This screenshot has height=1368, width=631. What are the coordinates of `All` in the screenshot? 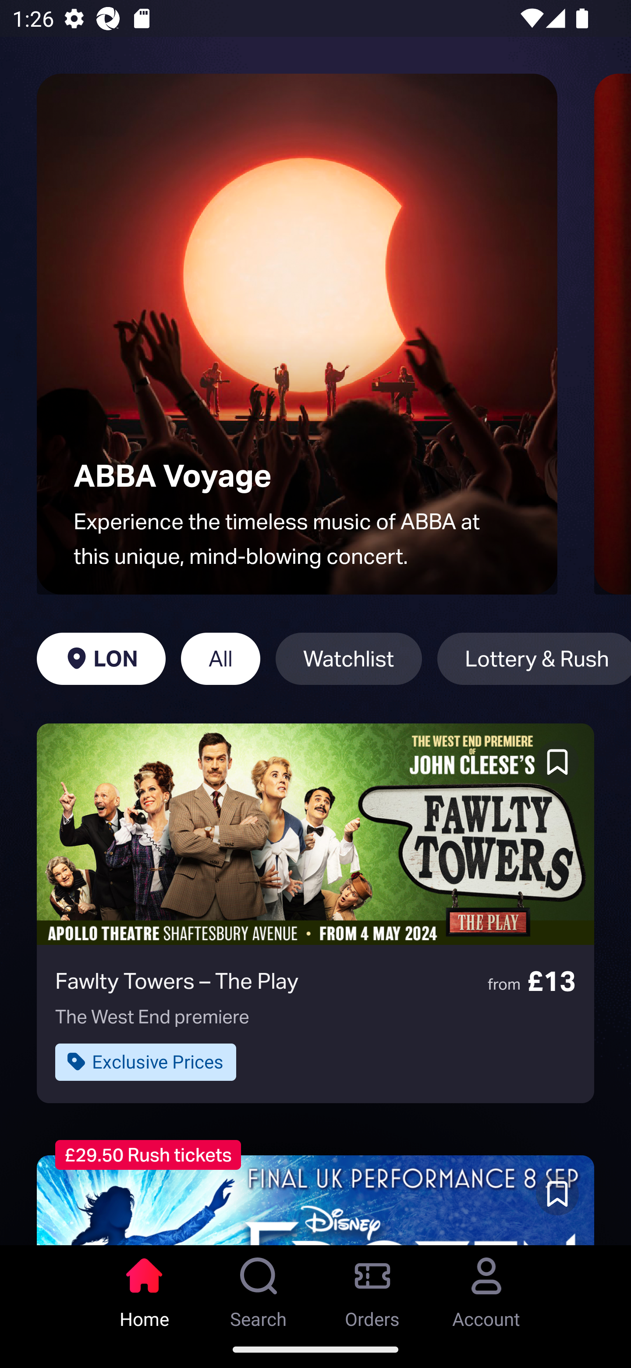 It's located at (220, 659).